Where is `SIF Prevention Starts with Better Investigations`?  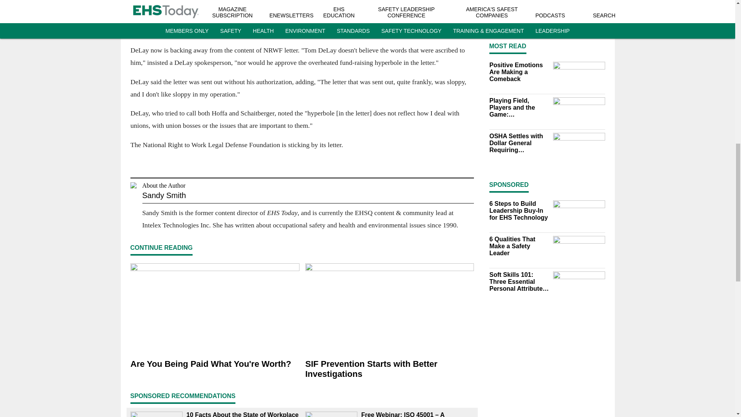
SIF Prevention Starts with Better Investigations is located at coordinates (389, 369).